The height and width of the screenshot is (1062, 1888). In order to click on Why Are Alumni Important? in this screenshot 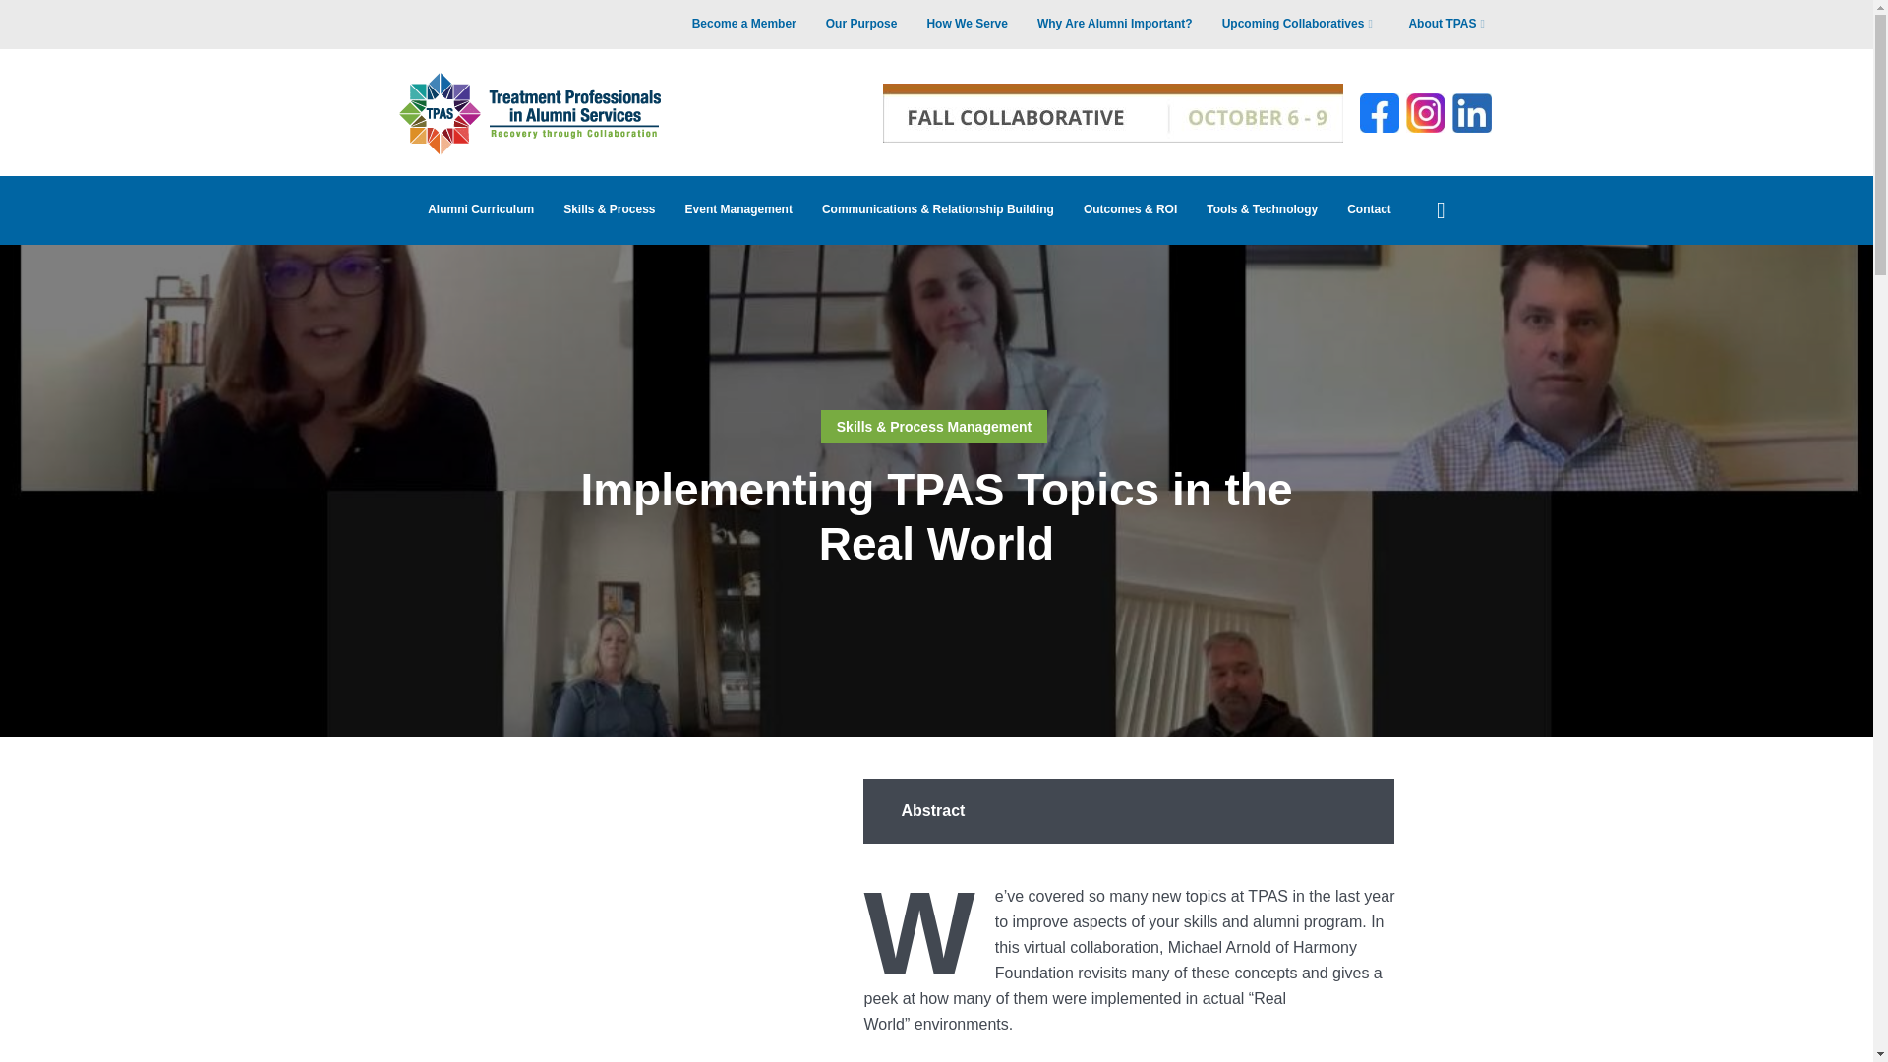, I will do `click(1115, 24)`.